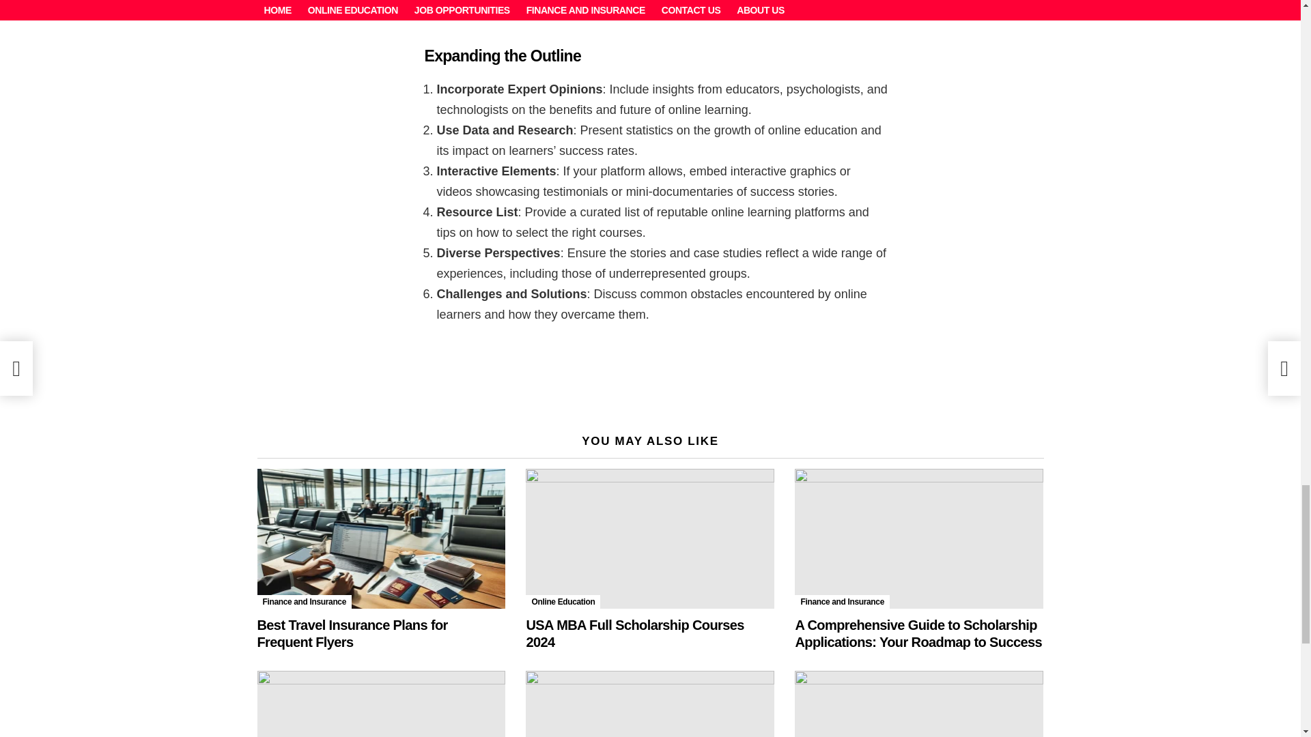 The height and width of the screenshot is (737, 1311). What do you see at coordinates (650, 704) in the screenshot?
I see `Mastering the Art of Balancing Scholarships and Loans` at bounding box center [650, 704].